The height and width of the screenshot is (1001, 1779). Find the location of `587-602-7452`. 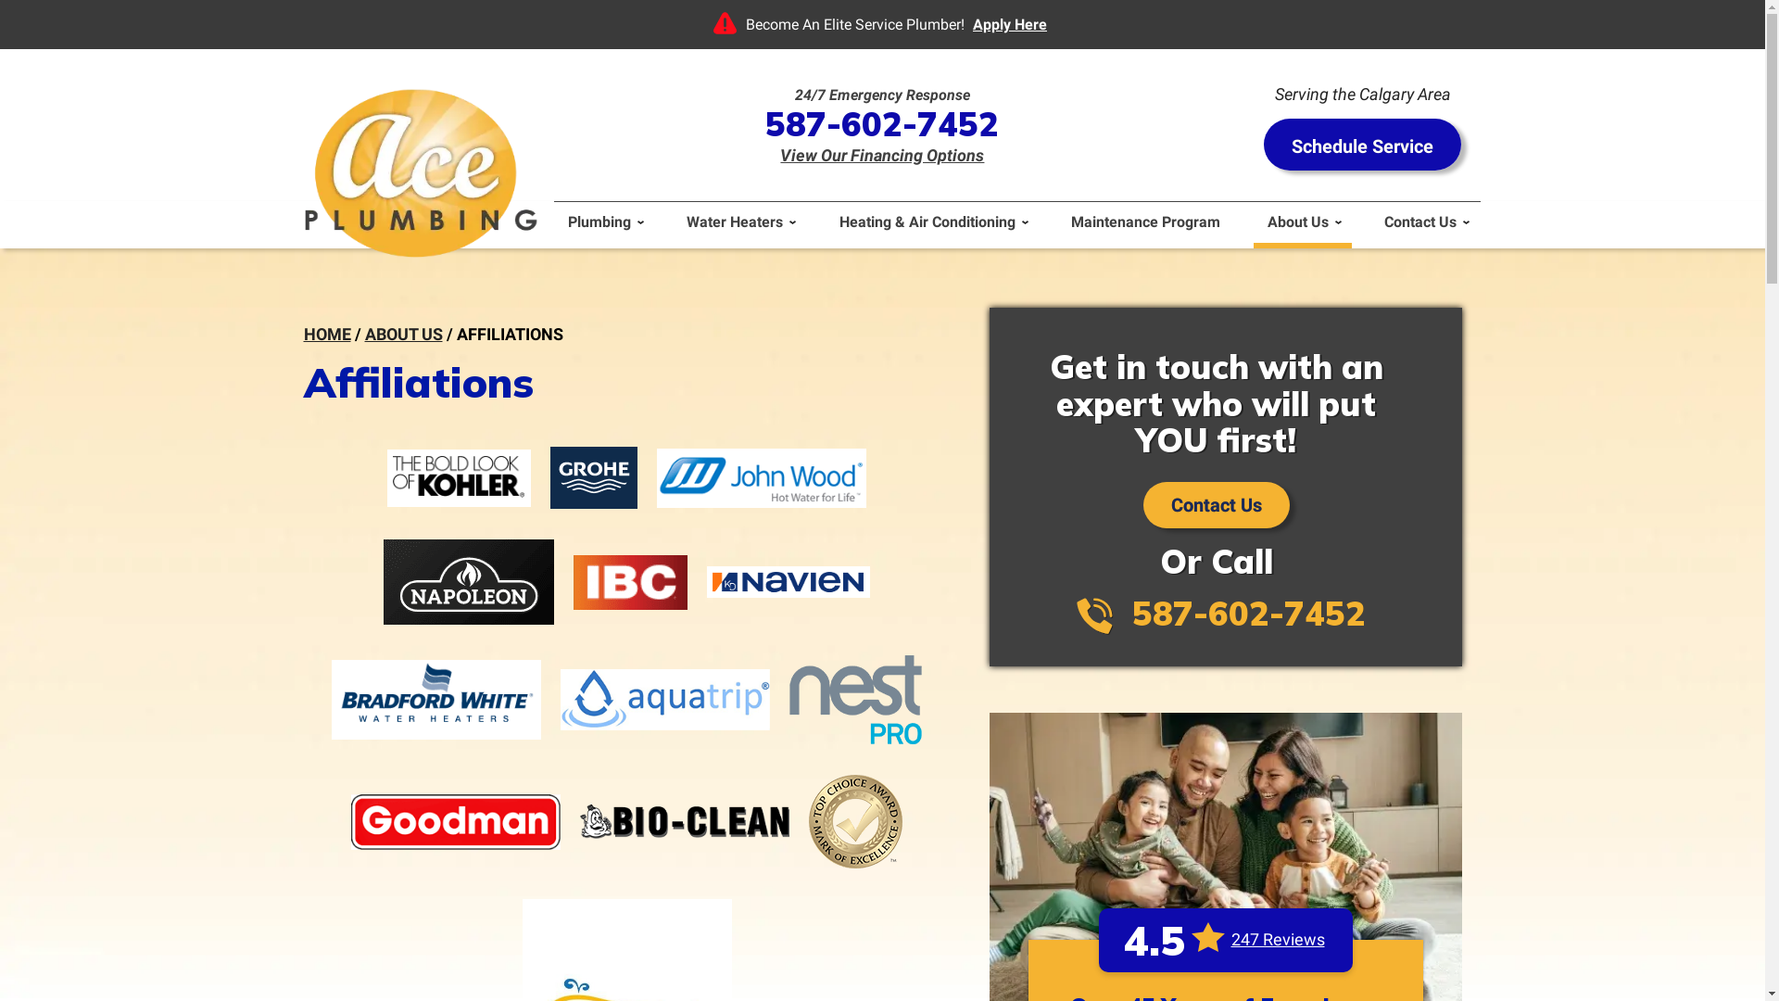

587-602-7452 is located at coordinates (1249, 614).